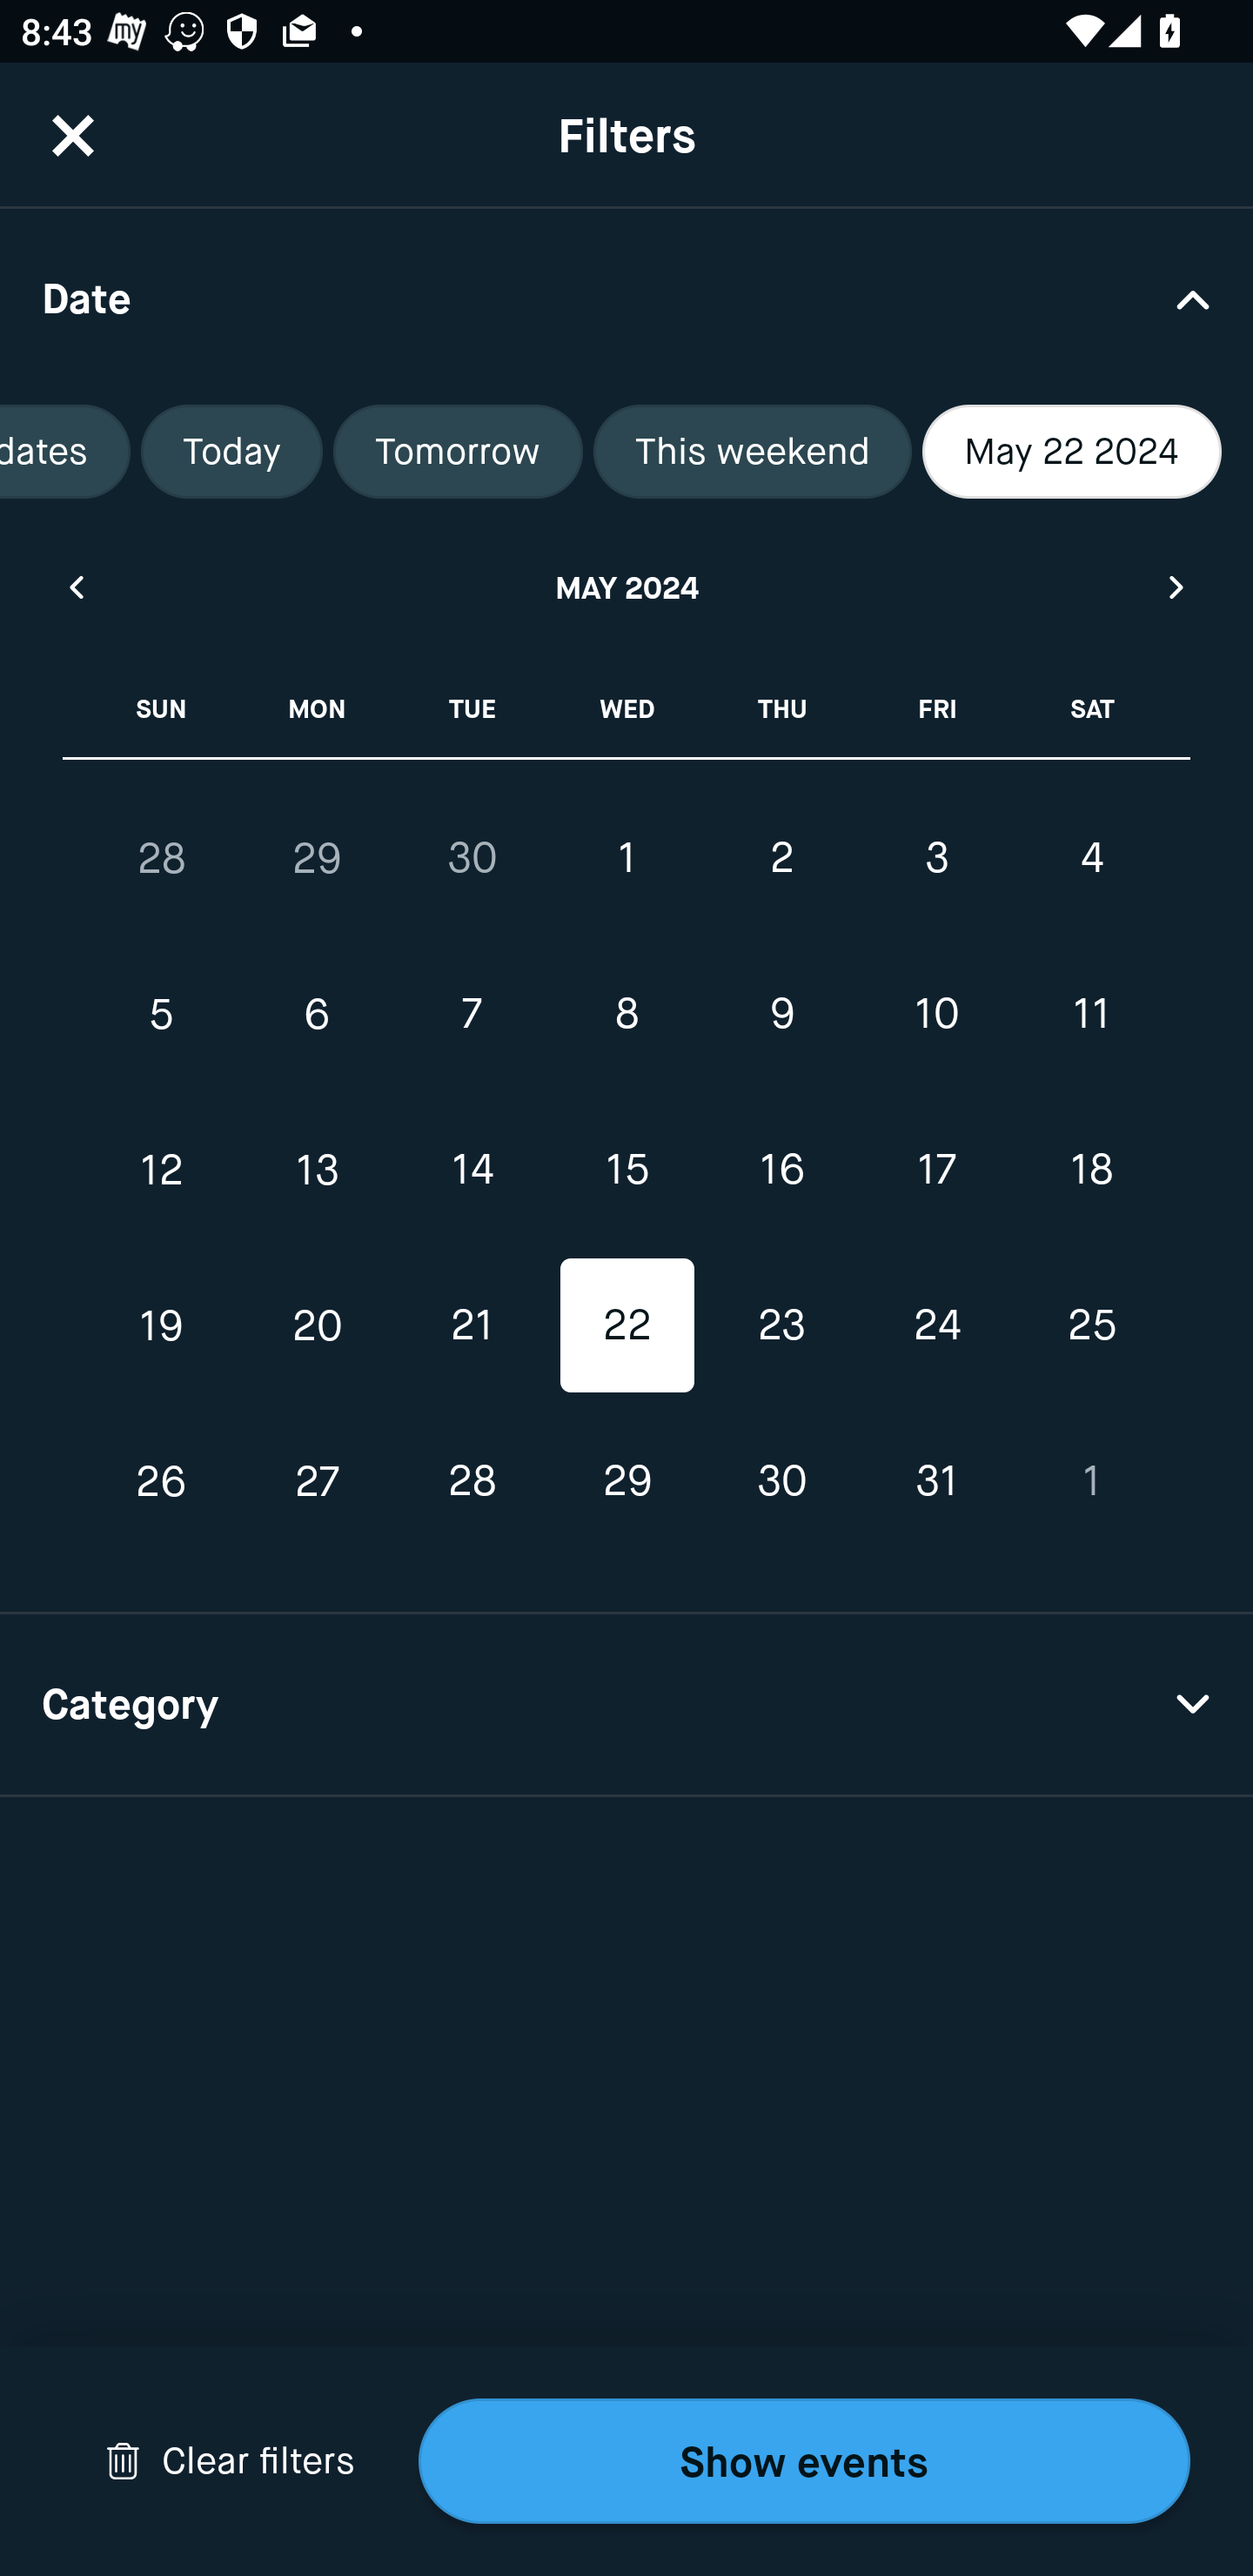 This screenshot has width=1253, height=2576. I want to click on May 22 2024, so click(1072, 452).